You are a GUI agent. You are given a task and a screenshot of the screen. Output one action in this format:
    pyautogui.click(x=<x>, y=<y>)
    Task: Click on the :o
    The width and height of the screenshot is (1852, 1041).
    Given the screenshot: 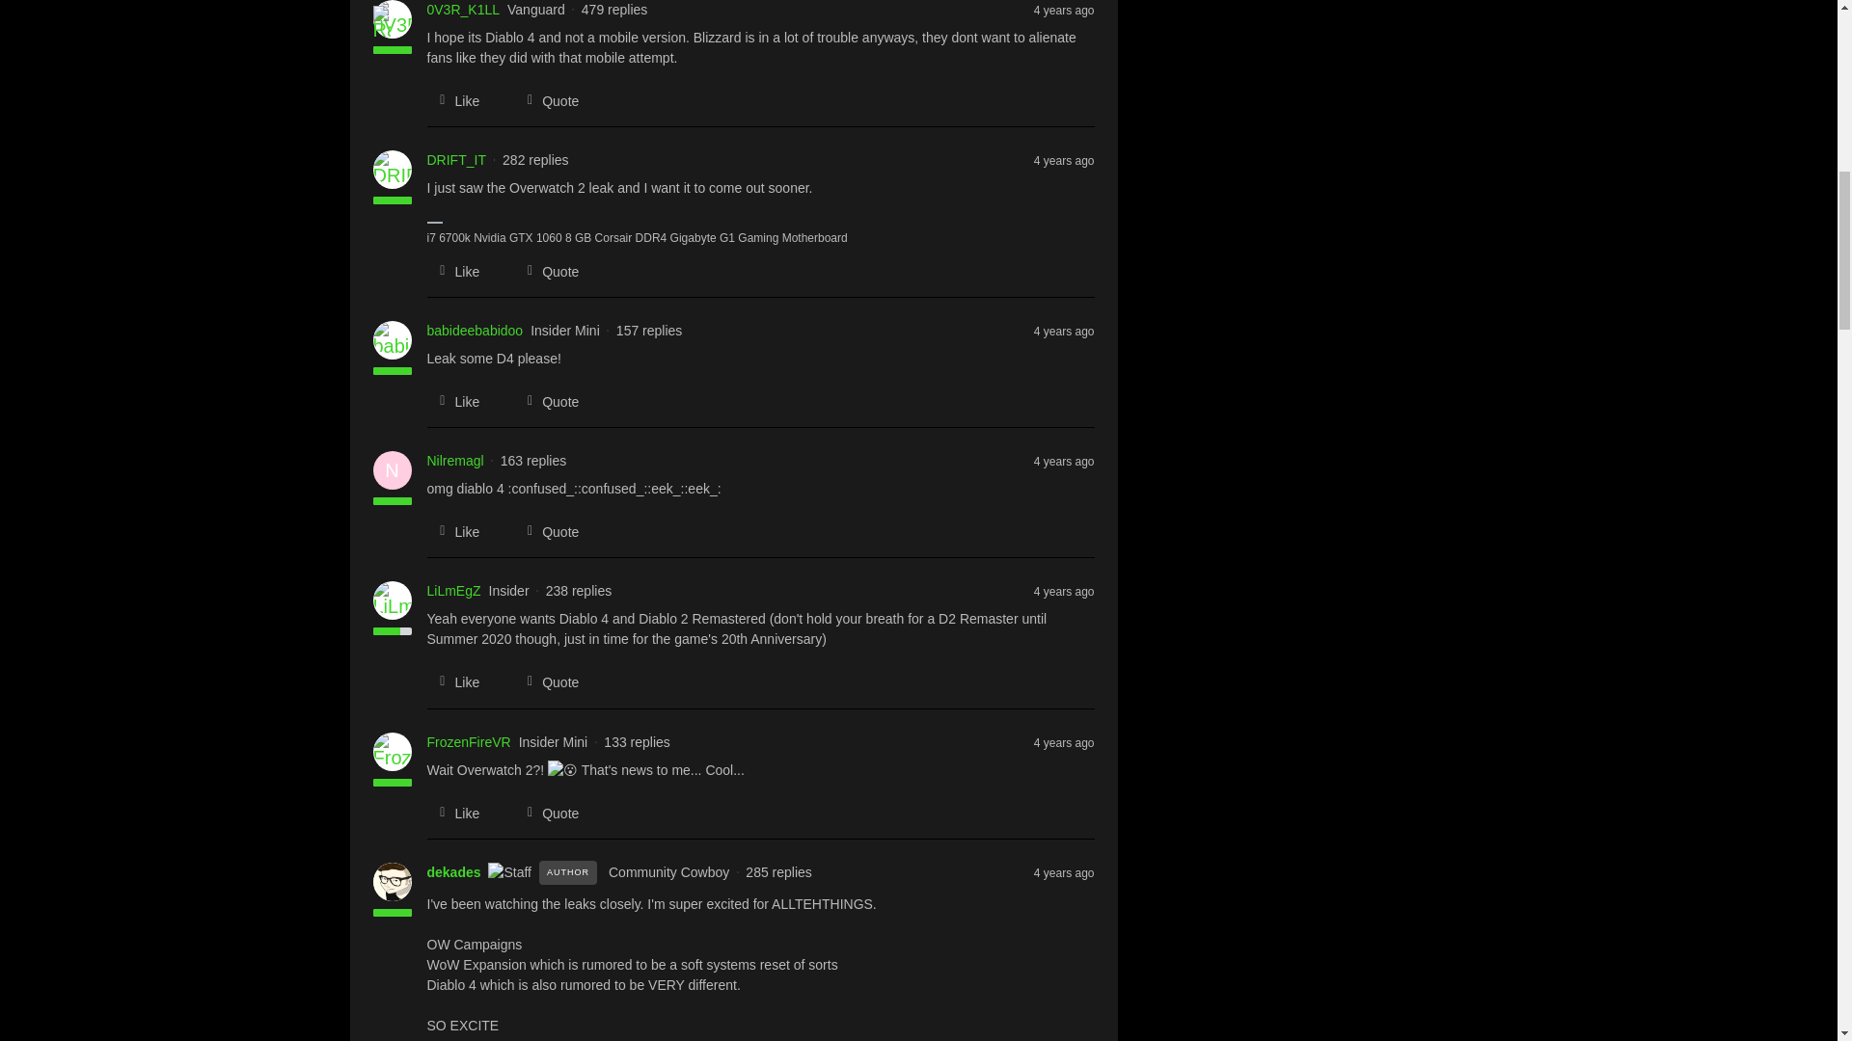 What is the action you would take?
    pyautogui.click(x=563, y=771)
    